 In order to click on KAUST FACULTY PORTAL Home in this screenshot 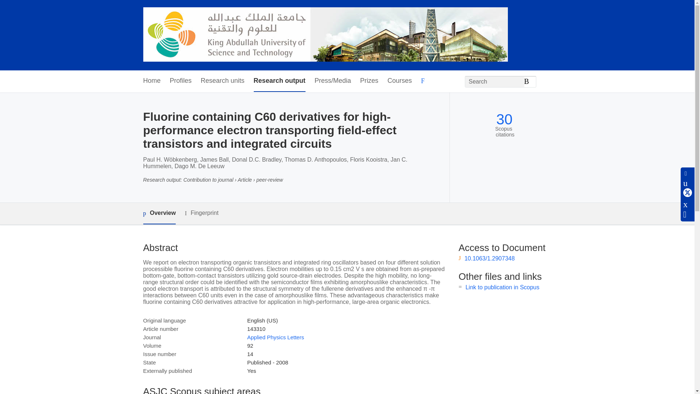, I will do `click(325, 35)`.